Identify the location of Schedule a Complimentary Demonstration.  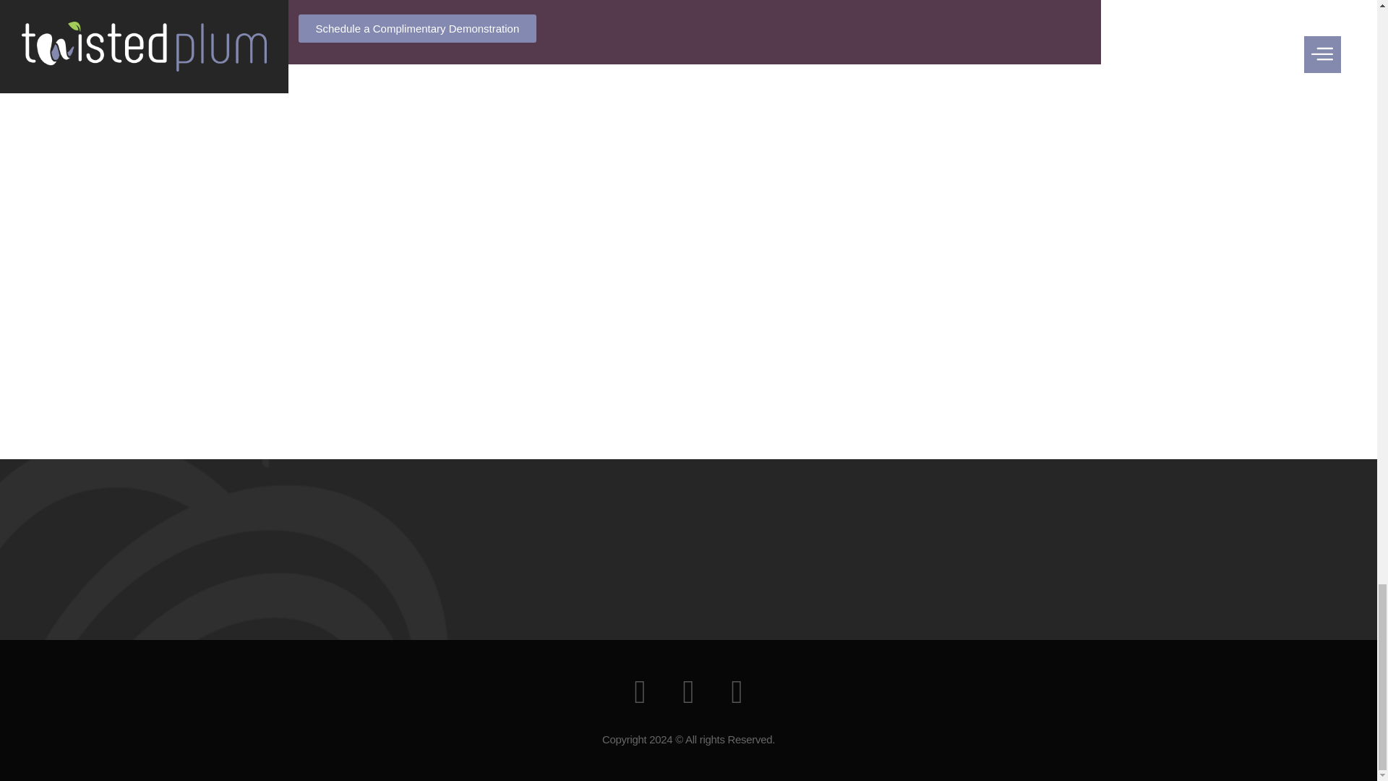
(416, 29).